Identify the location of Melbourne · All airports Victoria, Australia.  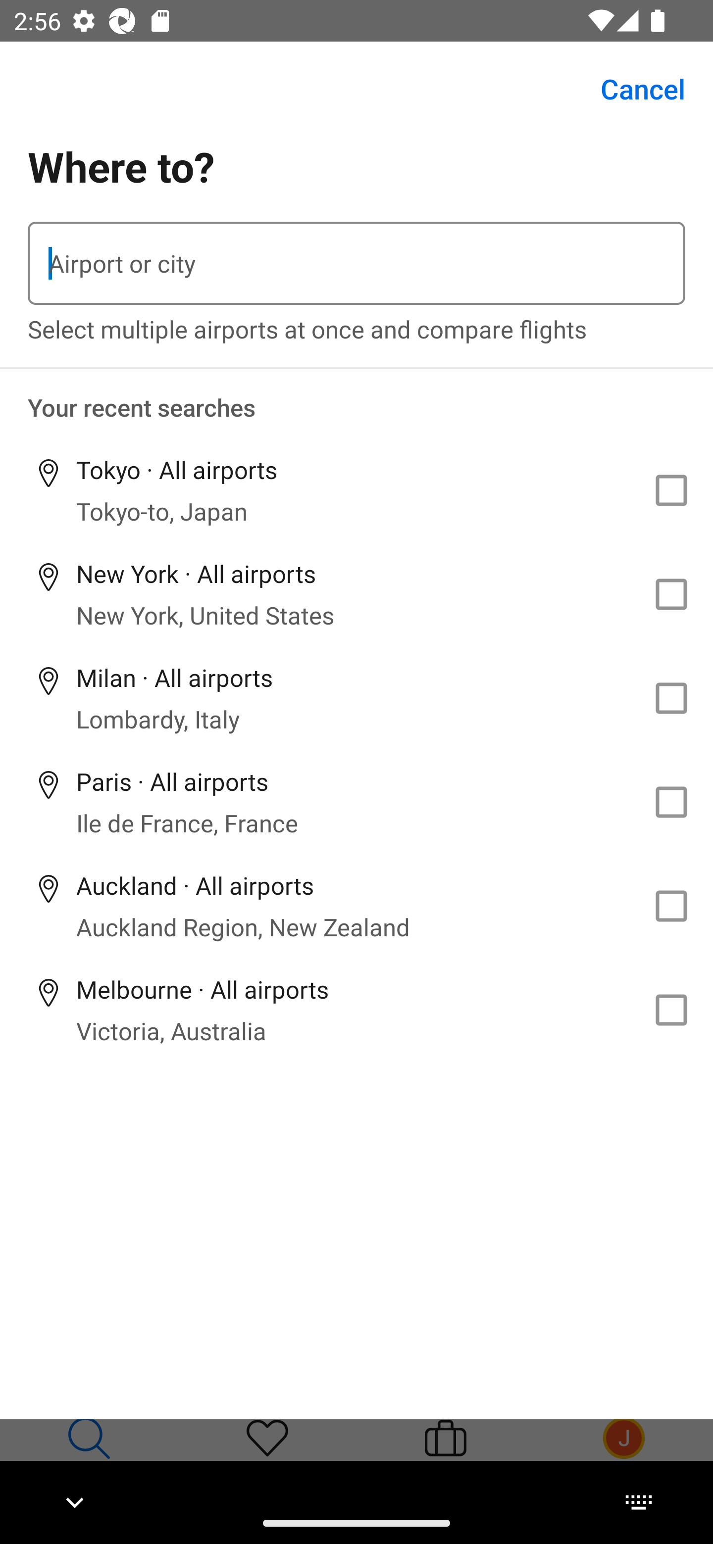
(356, 1010).